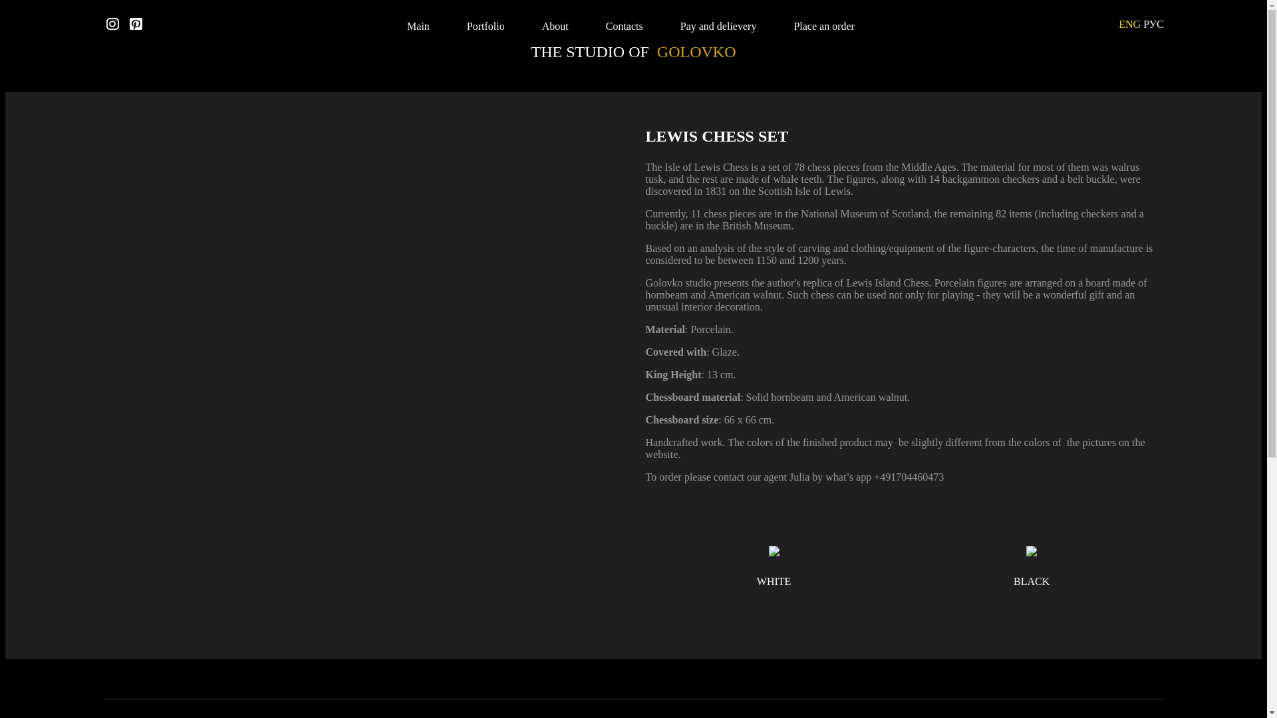 The height and width of the screenshot is (718, 1277). I want to click on Place an order, so click(824, 27).